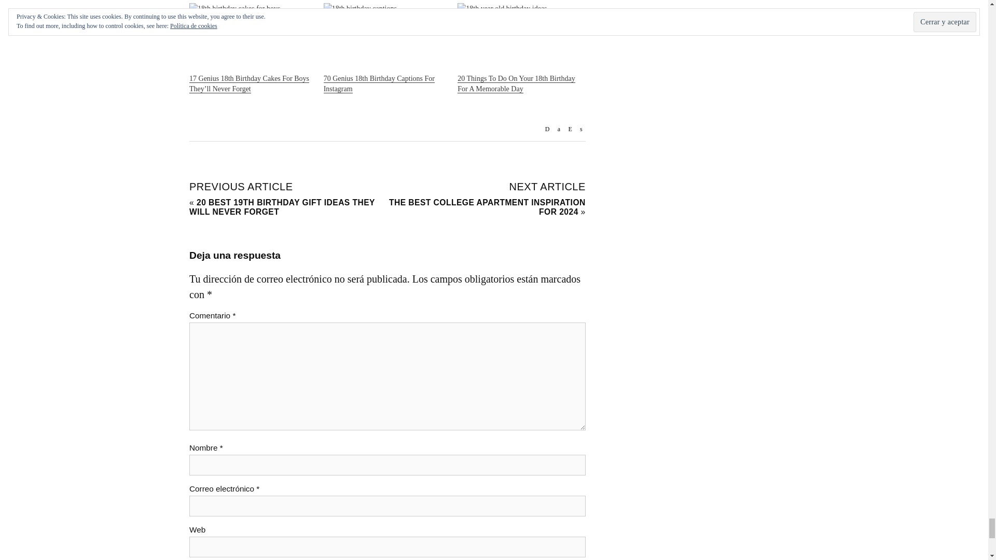 The image size is (996, 560). Describe the element at coordinates (516, 84) in the screenshot. I see `20 Things To Do On Your 18th Birthday For A Memorable Day` at that location.